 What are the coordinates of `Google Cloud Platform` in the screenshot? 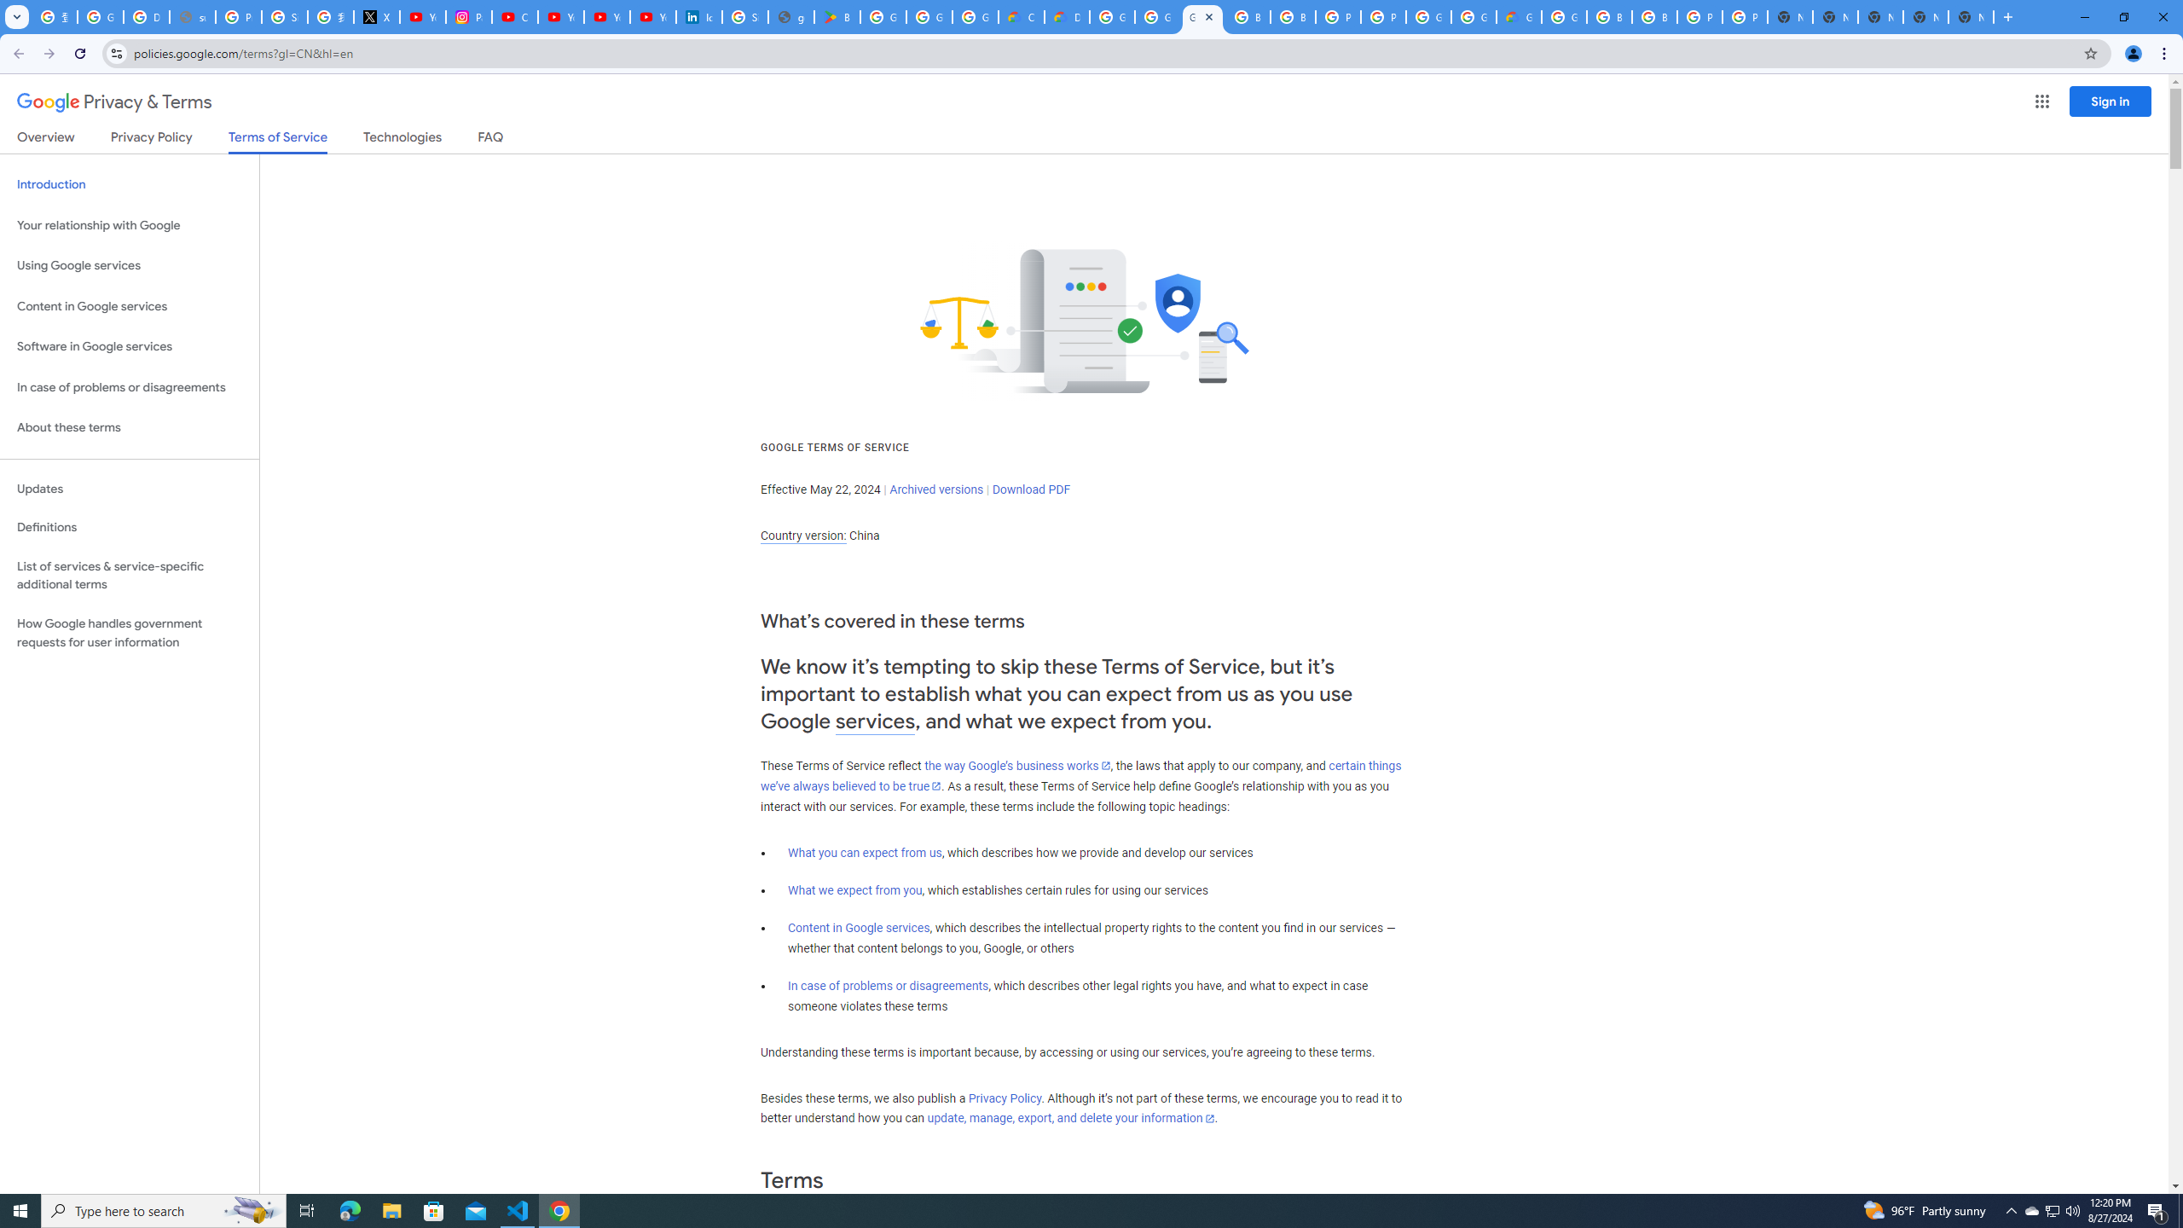 It's located at (1474, 17).